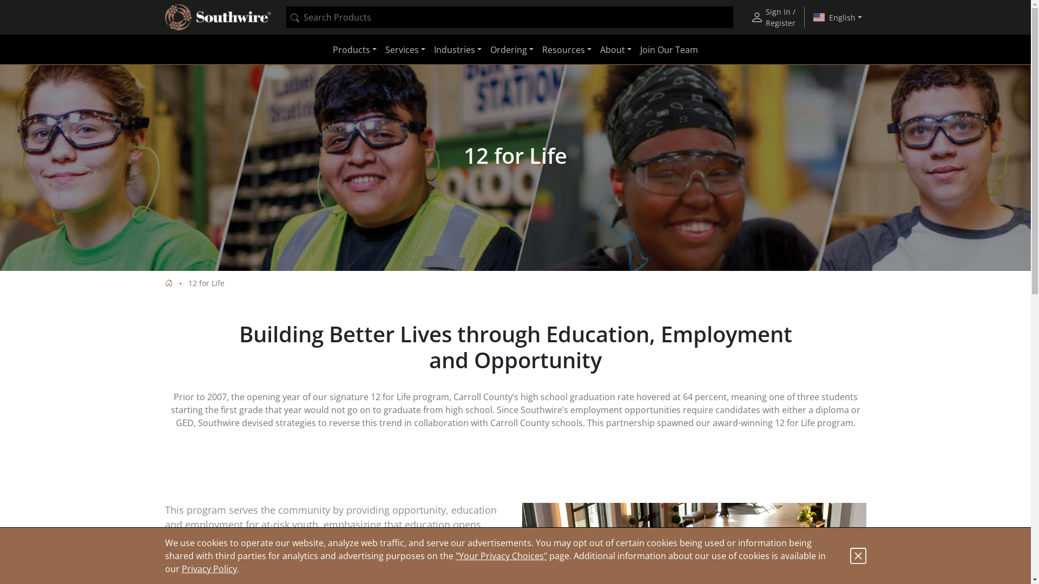  What do you see at coordinates (218, 17) in the screenshot?
I see `Southwire` at bounding box center [218, 17].